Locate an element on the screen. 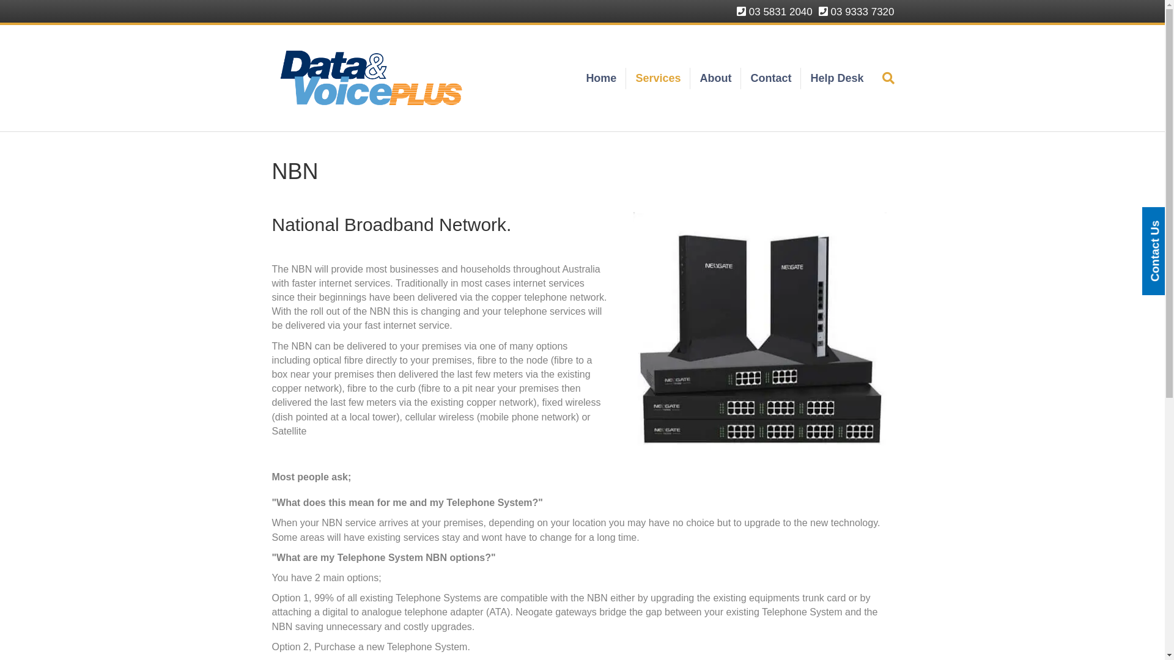  Home is located at coordinates (602, 78).